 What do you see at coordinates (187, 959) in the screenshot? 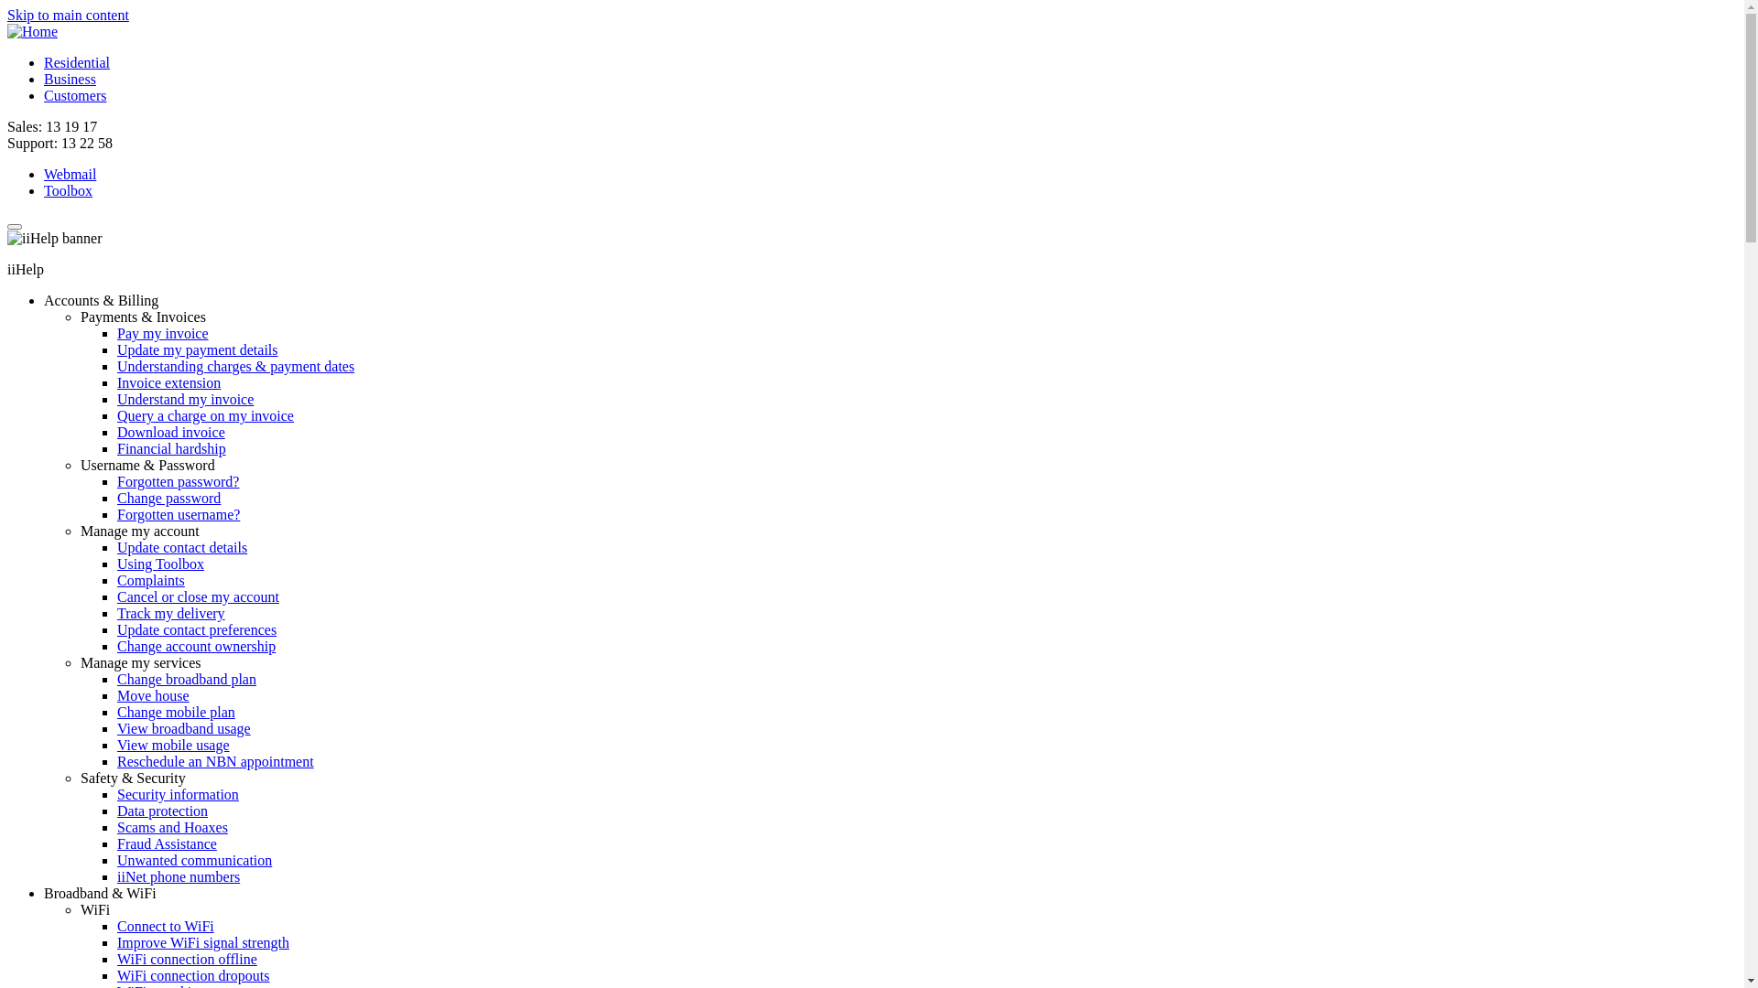
I see `WiFi connection offline` at bounding box center [187, 959].